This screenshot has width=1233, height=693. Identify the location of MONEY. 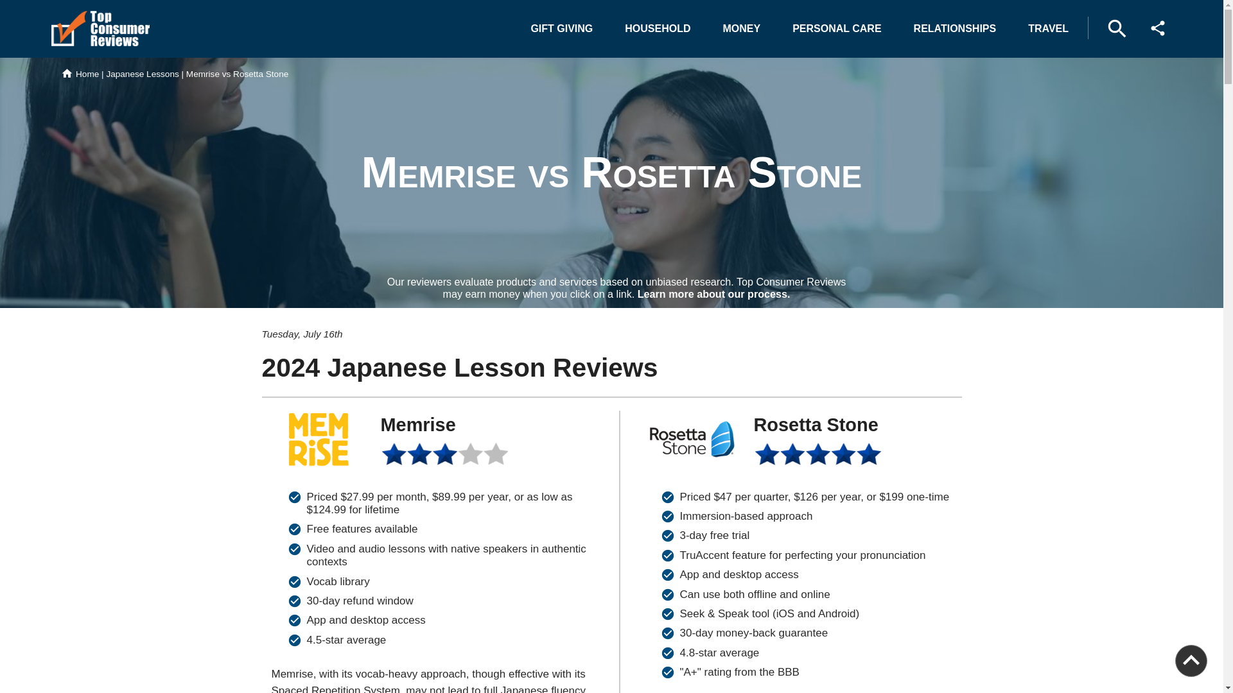
(742, 28).